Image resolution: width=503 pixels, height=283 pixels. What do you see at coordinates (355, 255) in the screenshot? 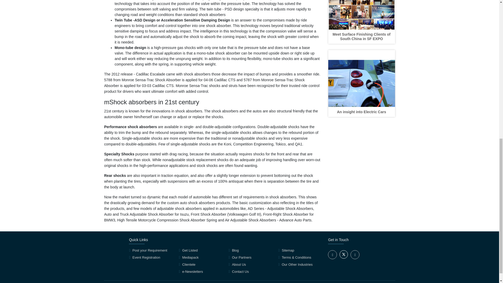
I see `LinkedIn` at bounding box center [355, 255].